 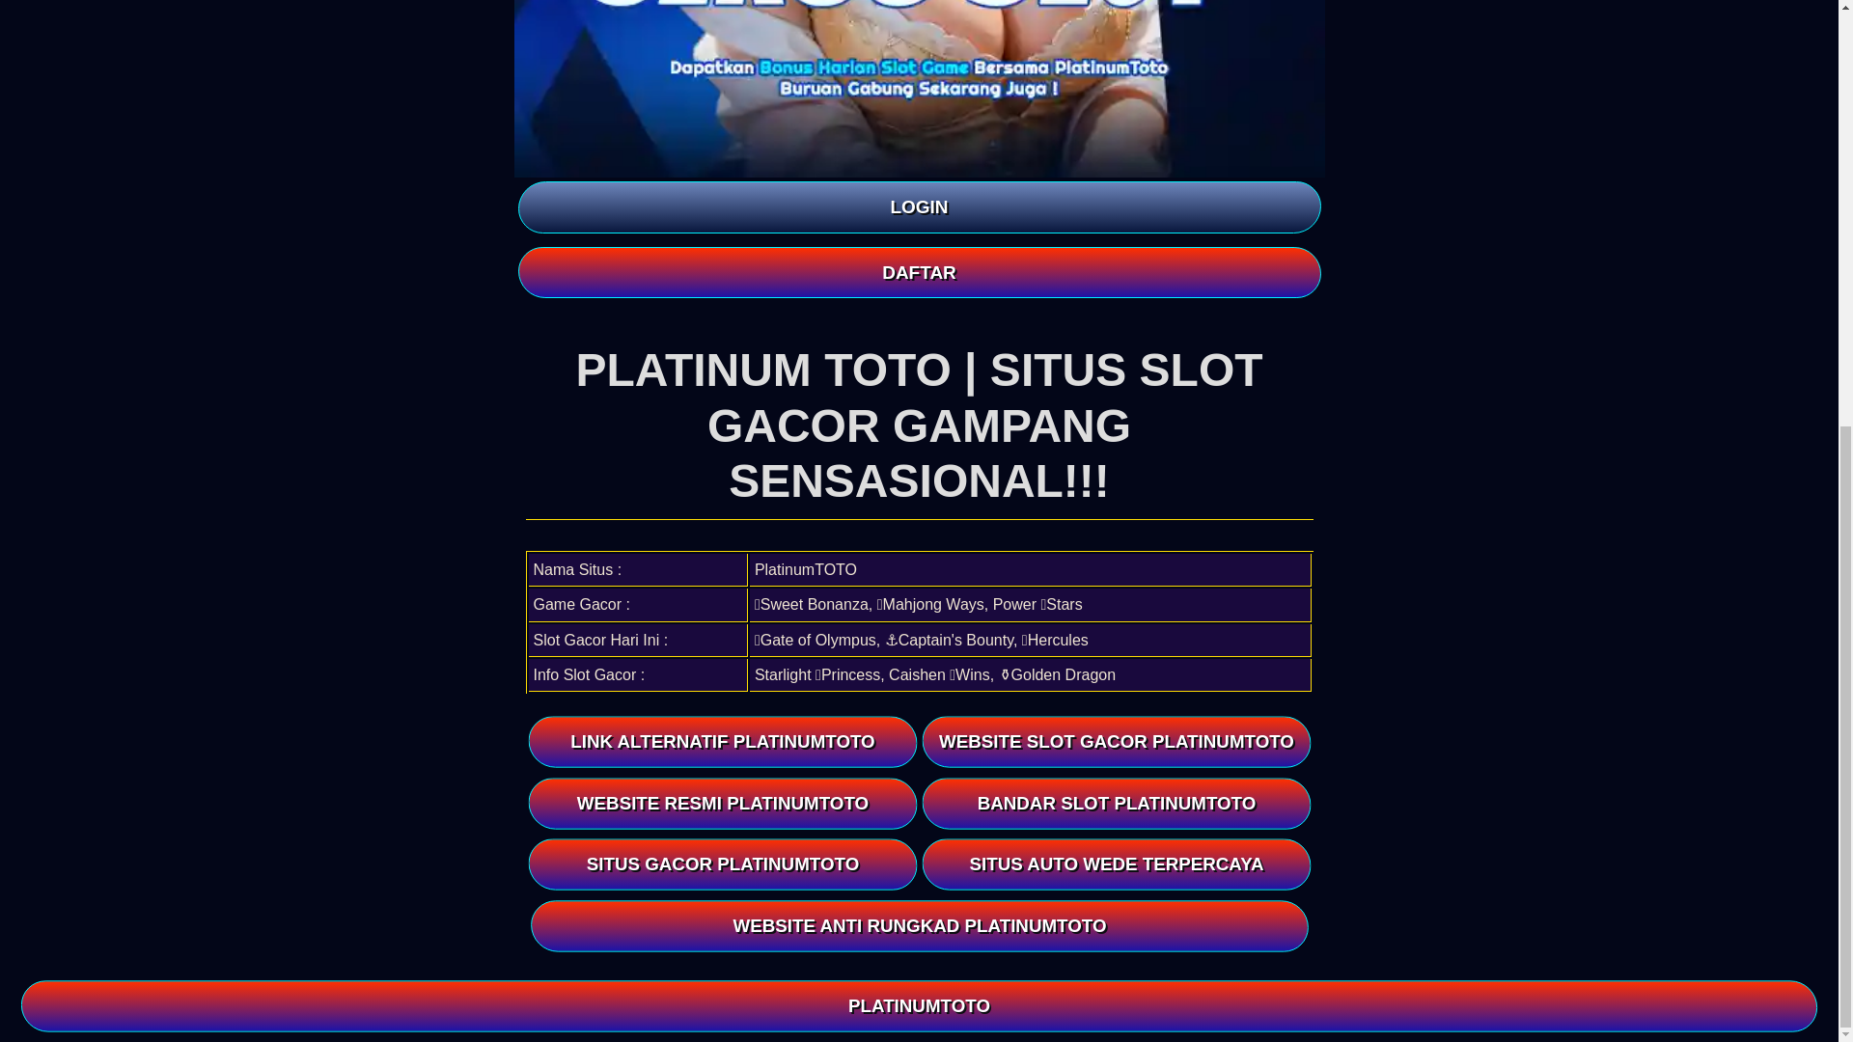 I want to click on BANDAR SLOT PLATINUMTOTO, so click(x=1118, y=803).